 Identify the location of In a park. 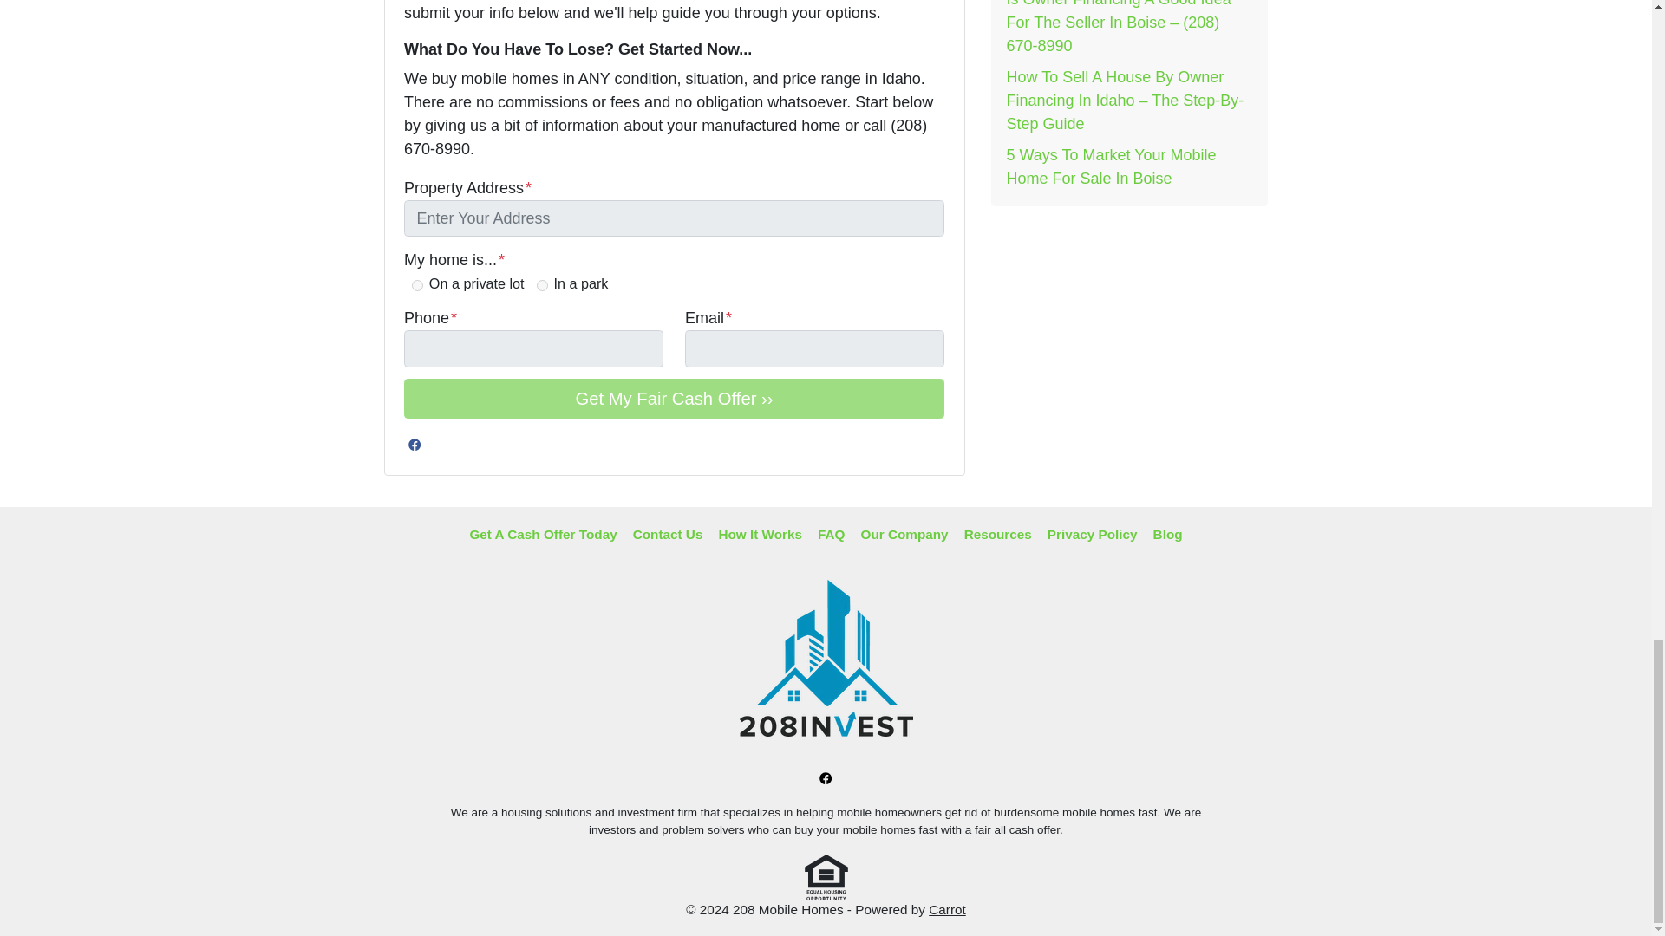
(541, 284).